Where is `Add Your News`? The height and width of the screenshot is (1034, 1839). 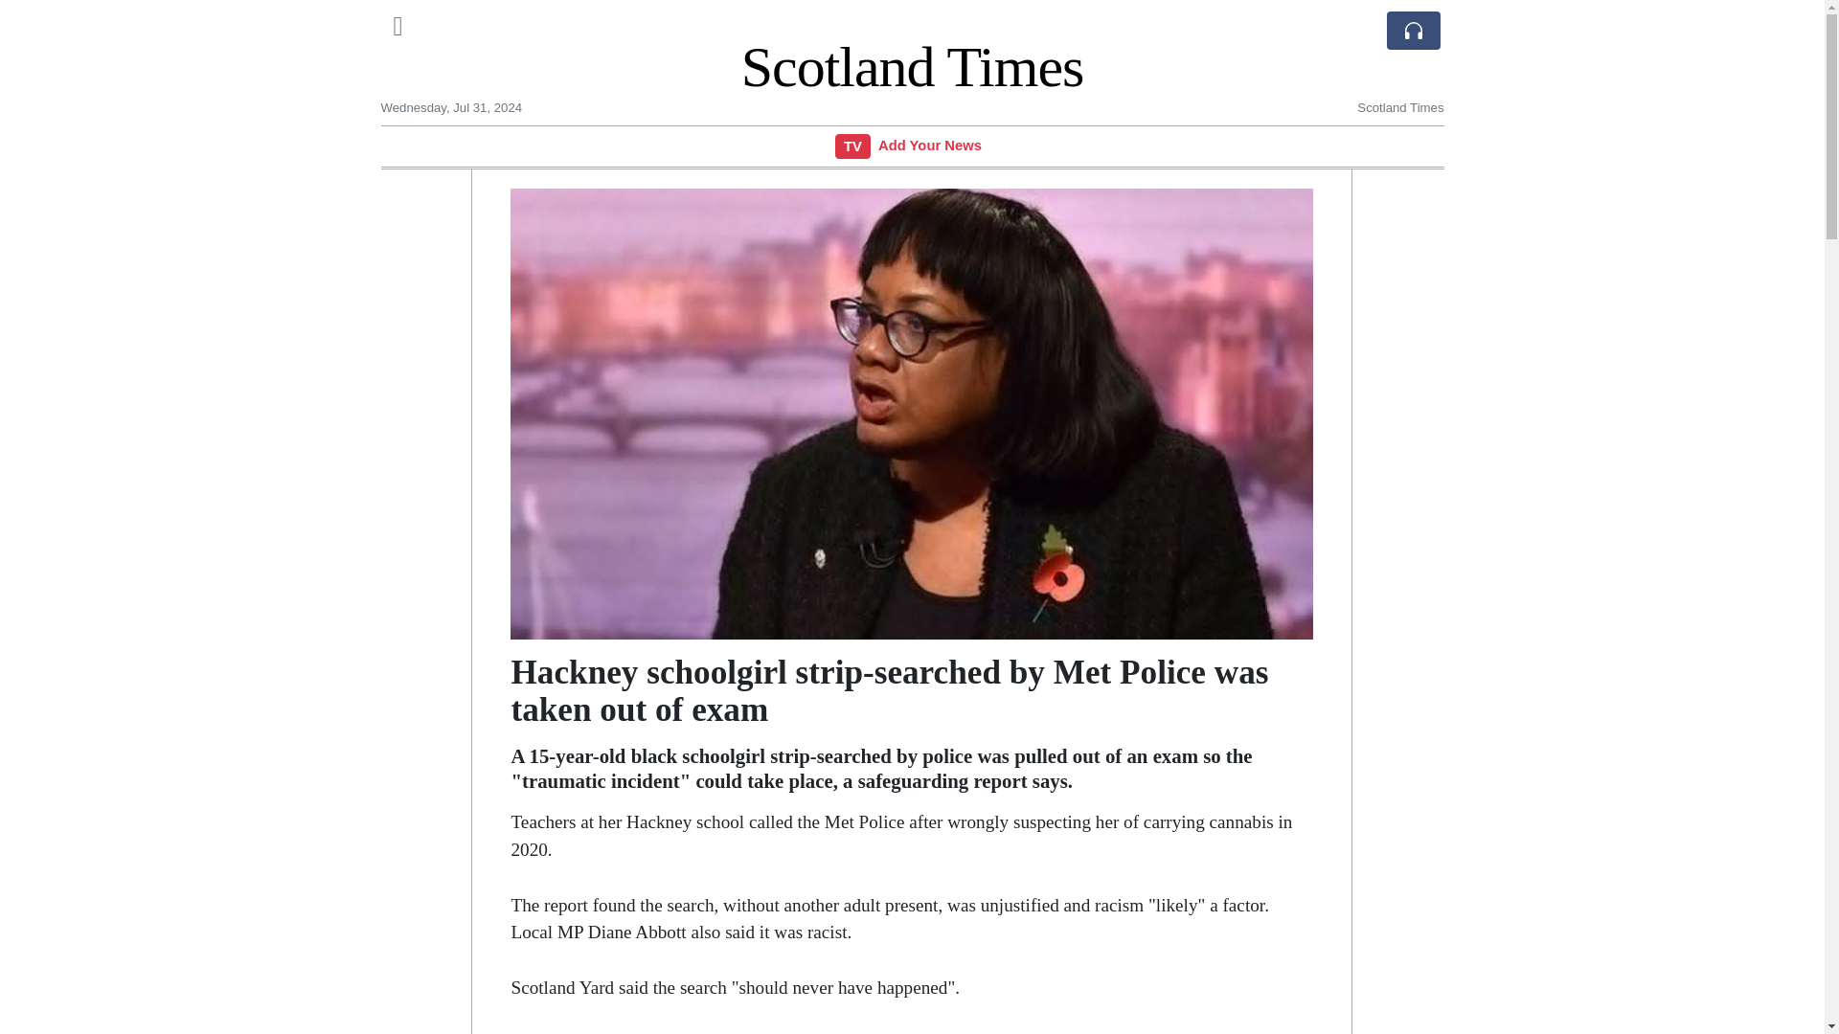
Add Your News is located at coordinates (930, 145).